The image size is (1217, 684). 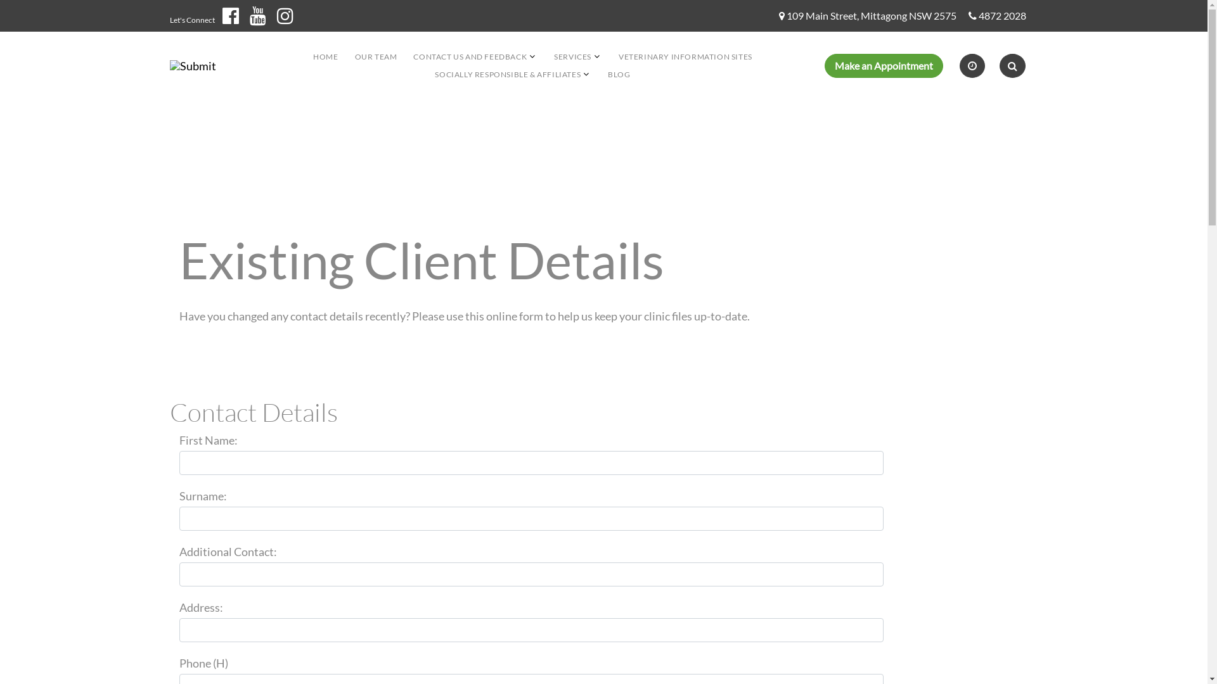 What do you see at coordinates (884, 66) in the screenshot?
I see `Make an Appointment` at bounding box center [884, 66].